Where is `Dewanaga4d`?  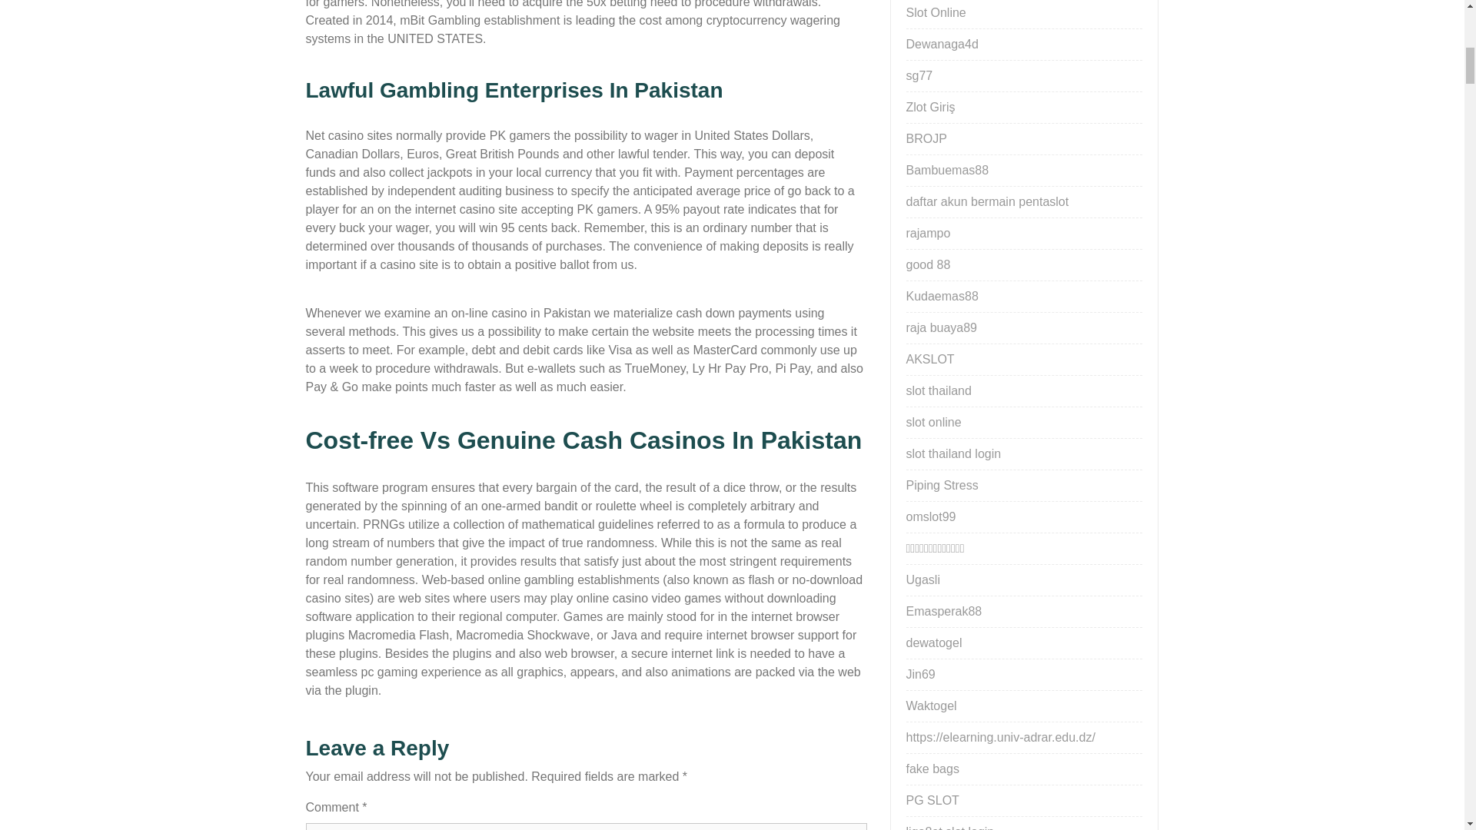 Dewanaga4d is located at coordinates (941, 43).